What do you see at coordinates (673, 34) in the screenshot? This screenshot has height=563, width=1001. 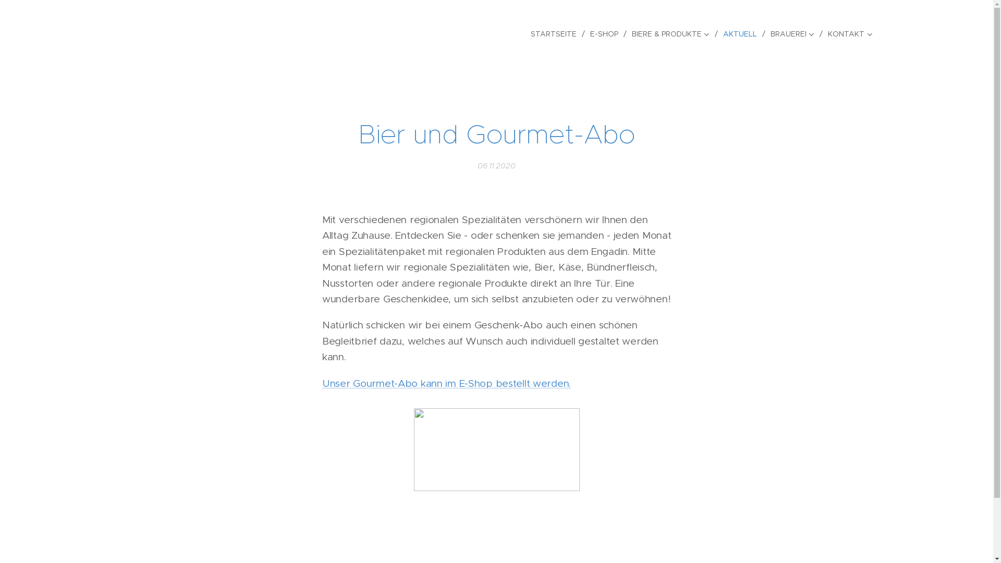 I see `BIERE & PRODUKTE` at bounding box center [673, 34].